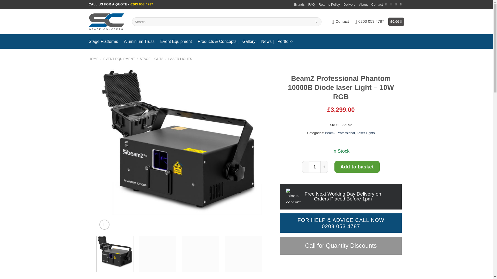 Image resolution: width=497 pixels, height=279 pixels. What do you see at coordinates (139, 41) in the screenshot?
I see `Aluminium Truss` at bounding box center [139, 41].